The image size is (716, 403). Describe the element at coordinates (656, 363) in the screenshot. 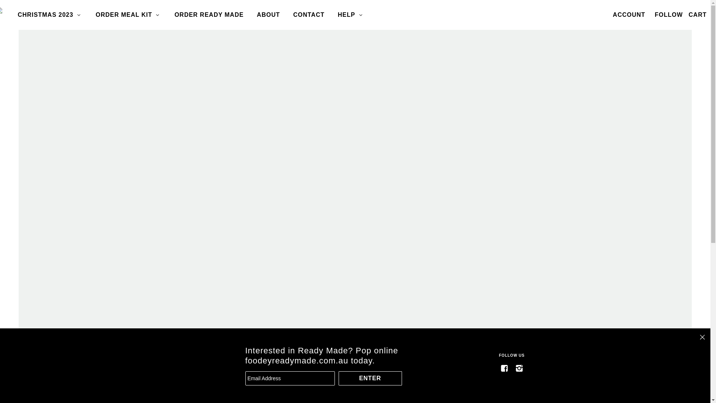

I see `ADD TO CART` at that location.